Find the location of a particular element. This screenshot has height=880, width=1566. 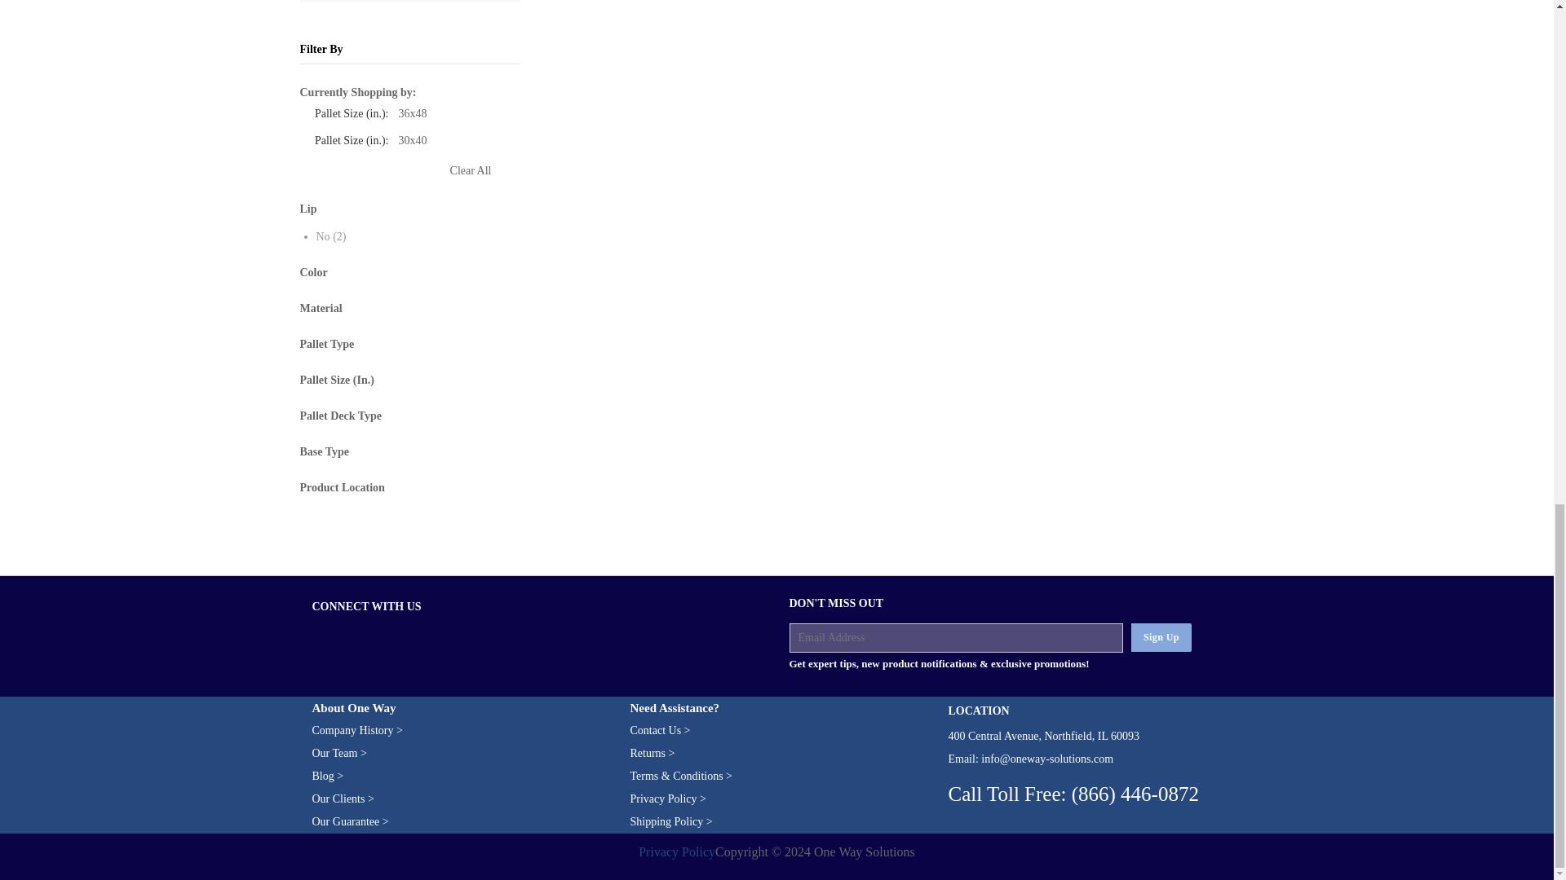

Remove This Item is located at coordinates (486, 117).